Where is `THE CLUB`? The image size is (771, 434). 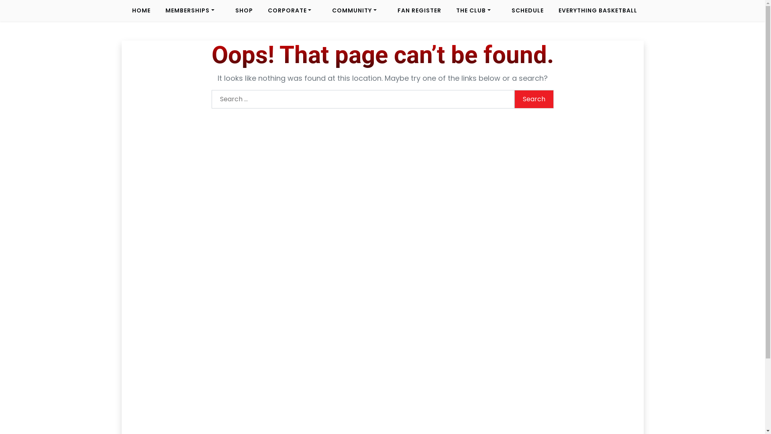 THE CLUB is located at coordinates (473, 10).